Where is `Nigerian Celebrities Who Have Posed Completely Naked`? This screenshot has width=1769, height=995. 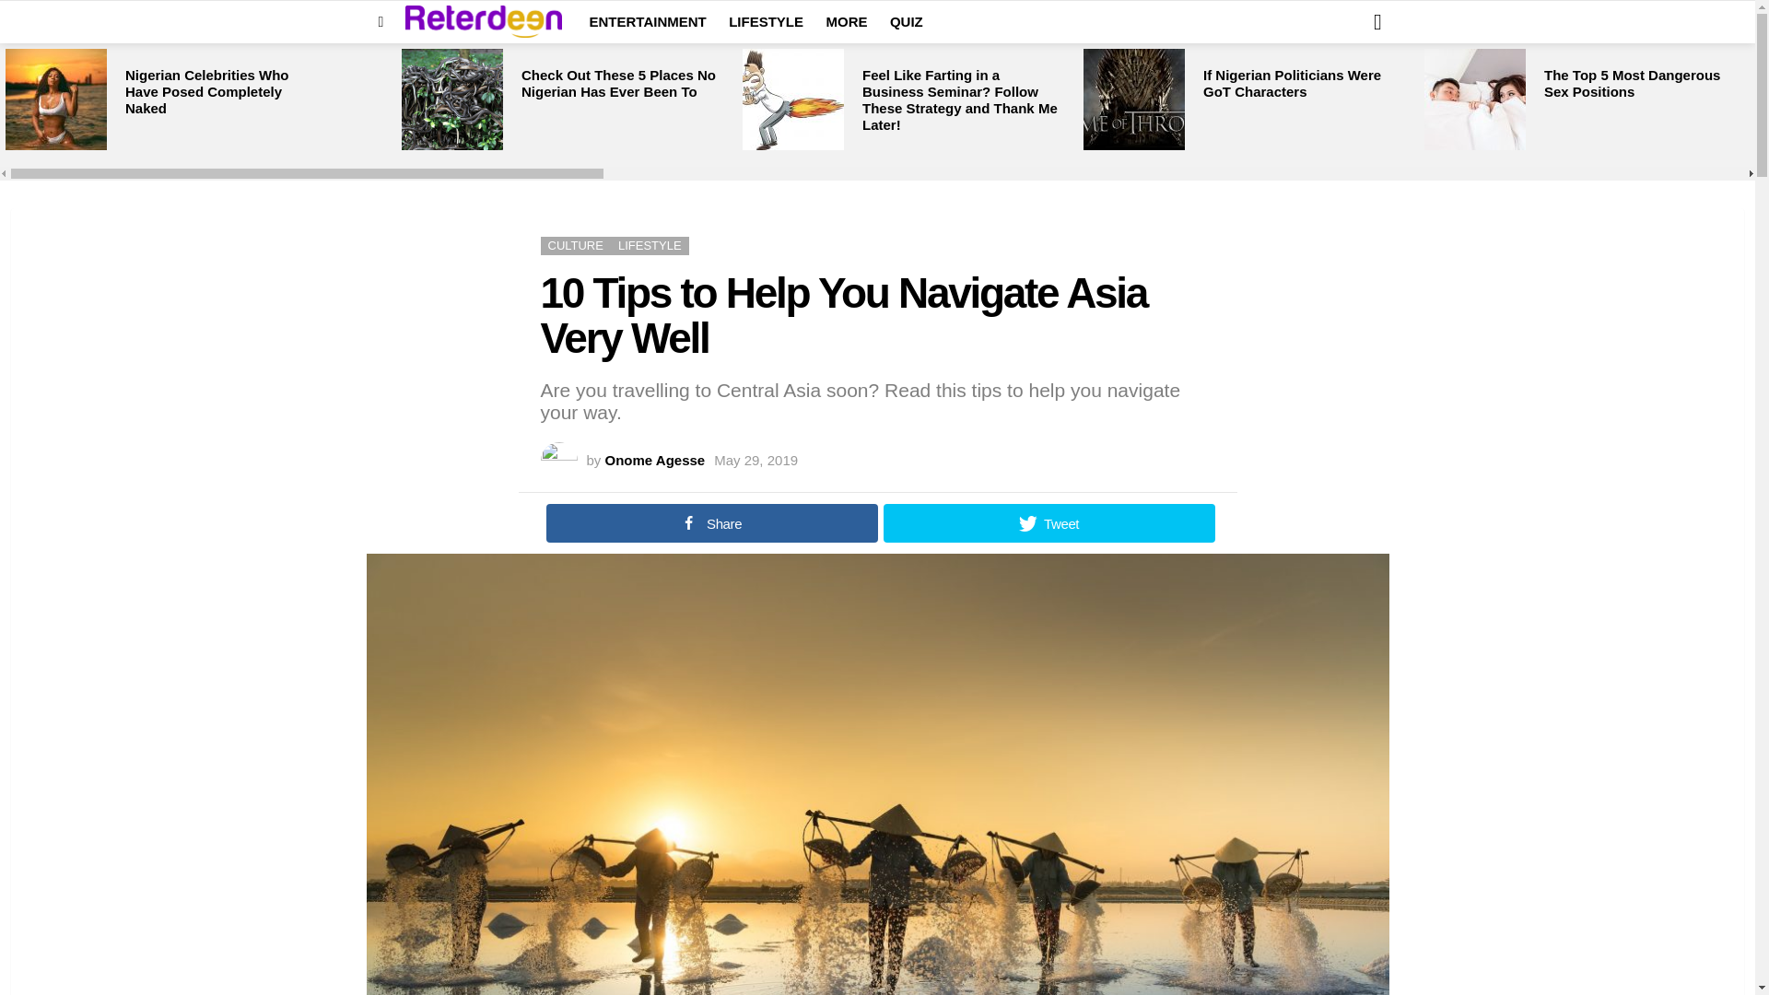
Nigerian Celebrities Who Have Posed Completely Naked is located at coordinates (55, 99).